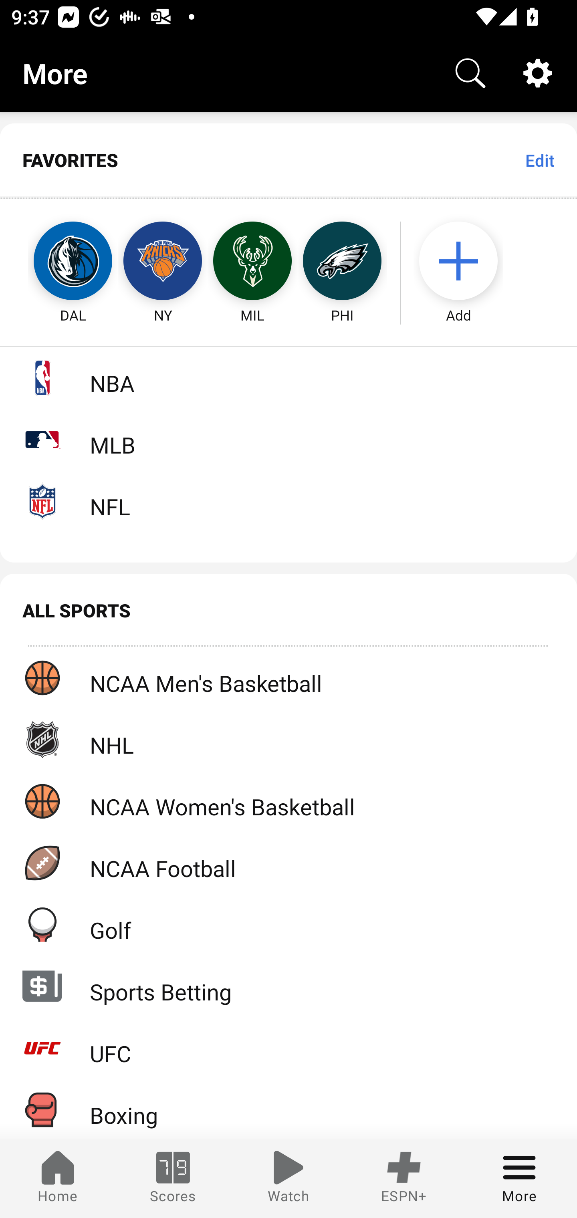  I want to click on Boxing, so click(288, 1109).